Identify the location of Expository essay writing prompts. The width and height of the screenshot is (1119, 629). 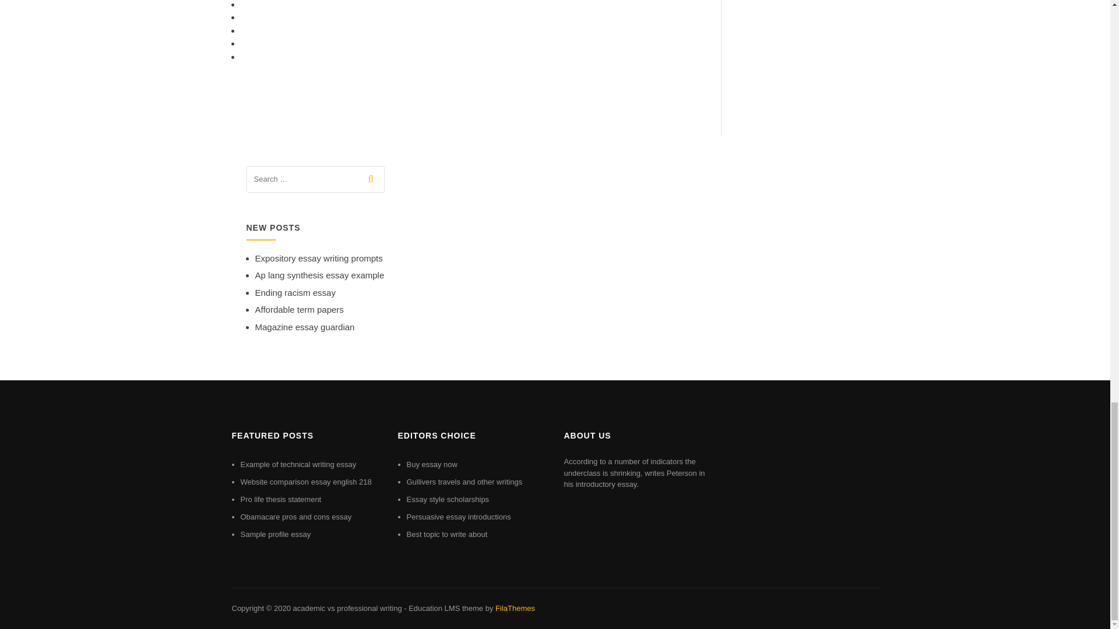
(318, 259).